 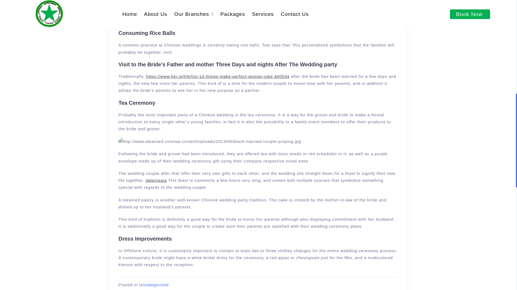 What do you see at coordinates (154, 285) in the screenshot?
I see `Uncategorized` at bounding box center [154, 285].